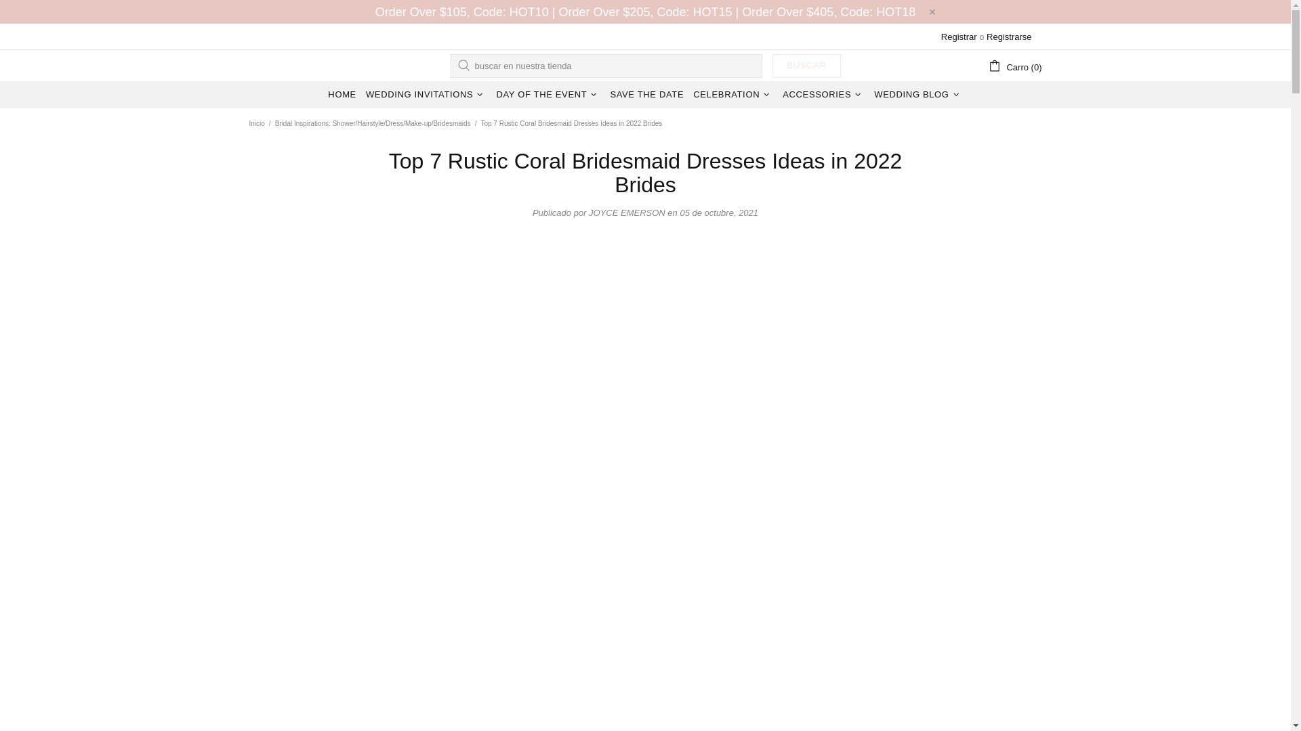 The image size is (1301, 731). Describe the element at coordinates (806, 65) in the screenshot. I see `BUSCAR` at that location.